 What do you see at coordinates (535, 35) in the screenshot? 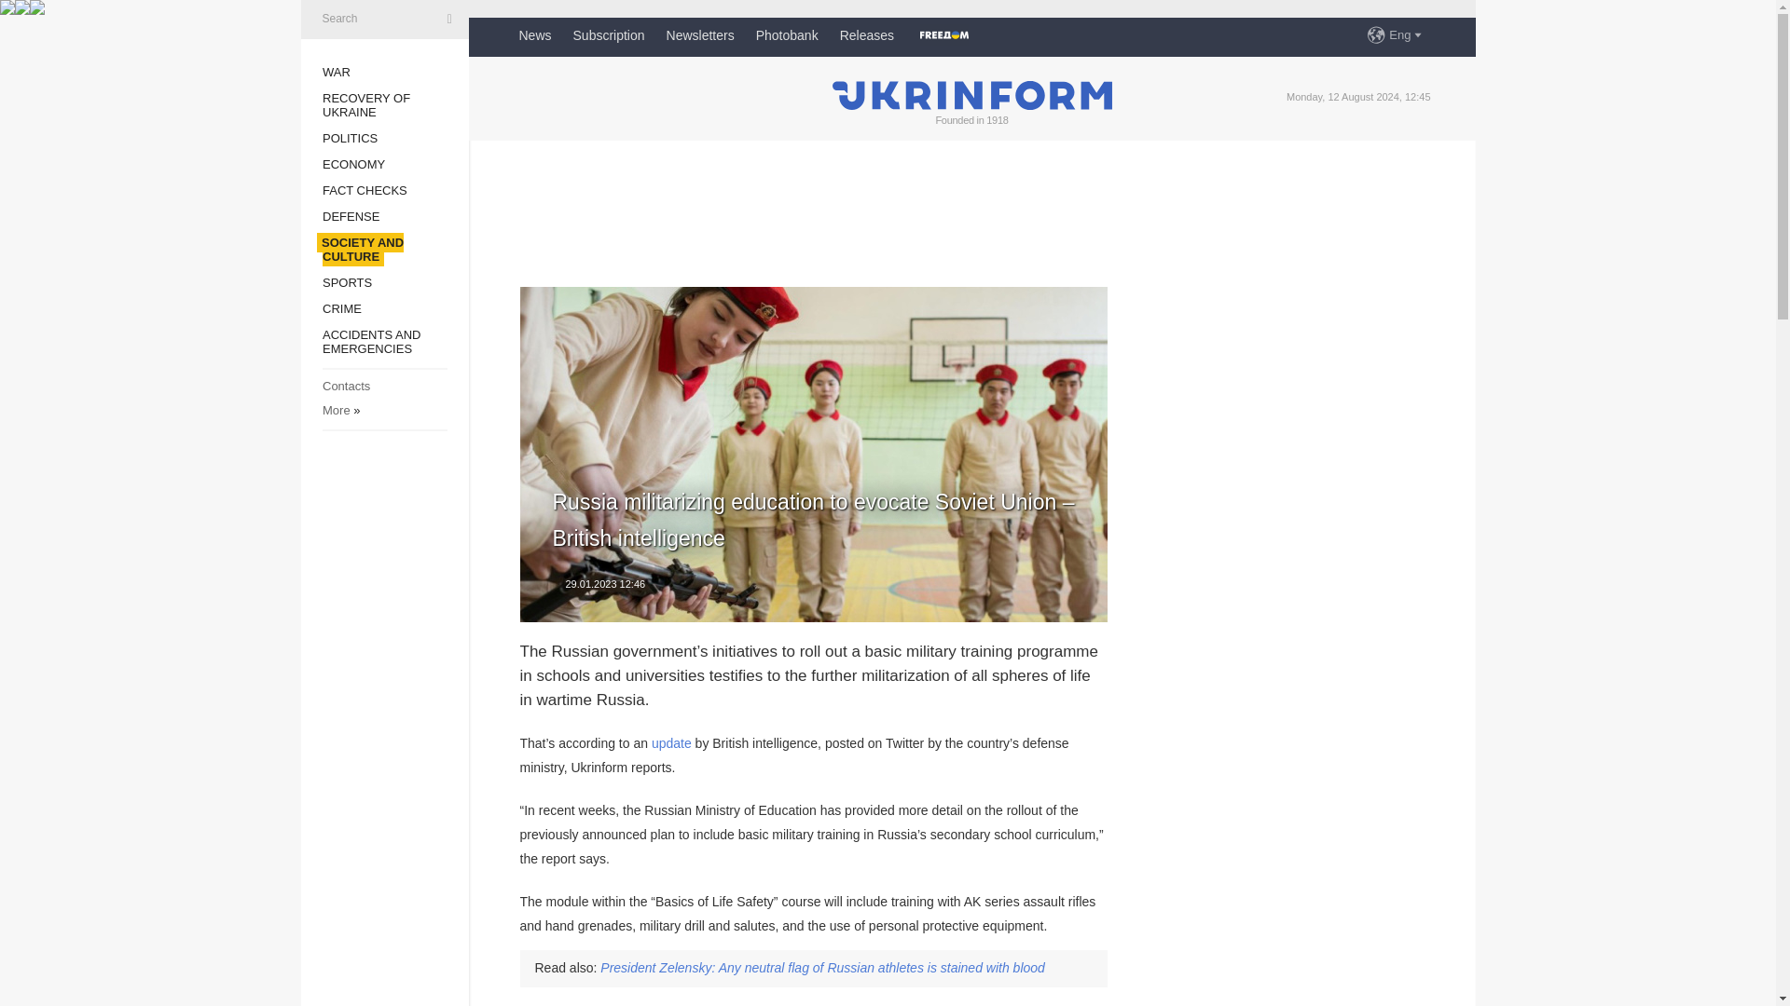
I see `News` at bounding box center [535, 35].